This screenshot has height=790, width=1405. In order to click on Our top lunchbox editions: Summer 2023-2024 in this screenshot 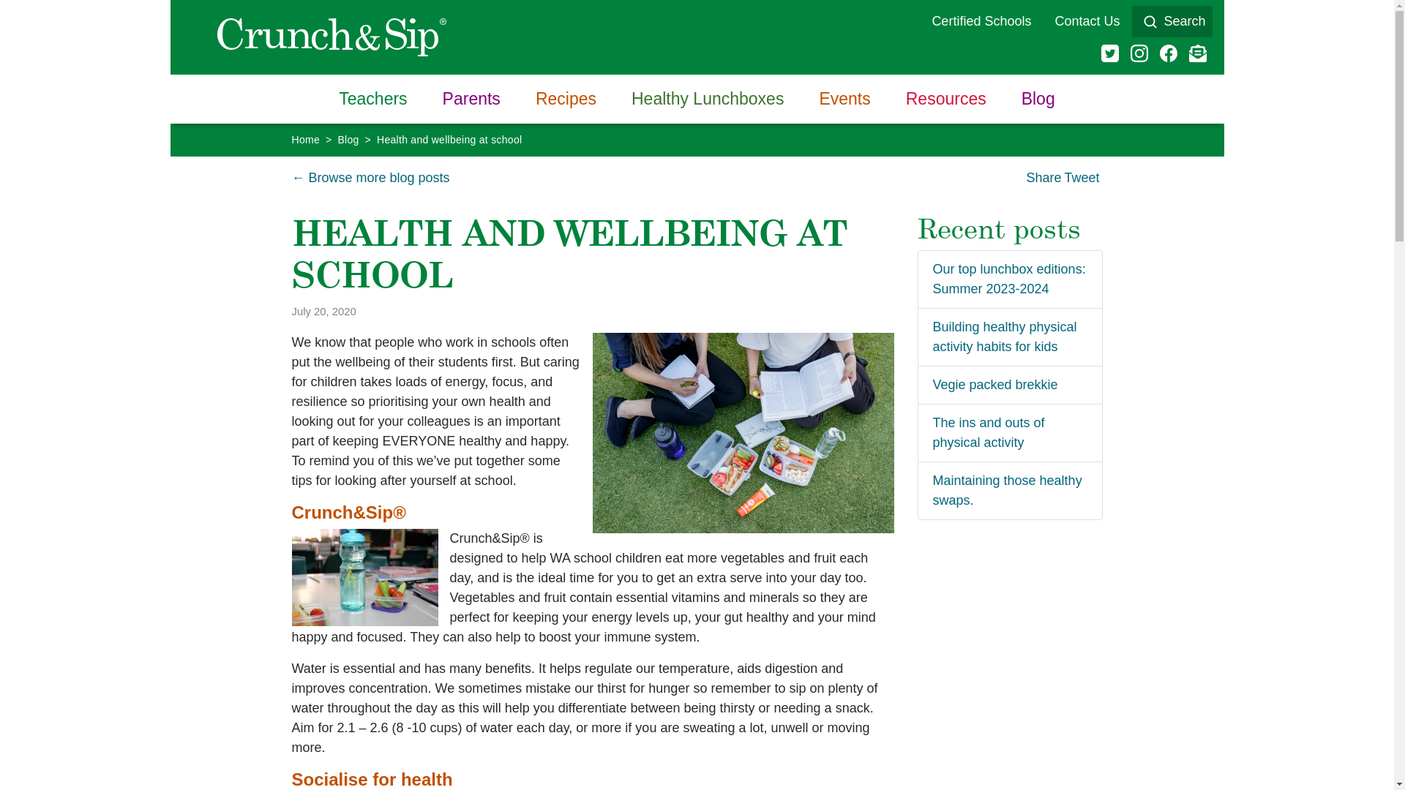, I will do `click(1008, 279)`.